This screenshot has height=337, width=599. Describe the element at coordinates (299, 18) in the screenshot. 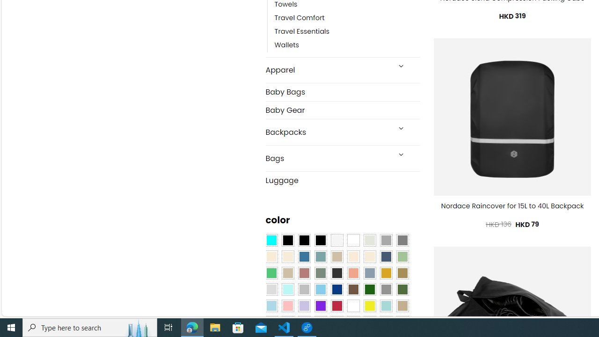

I see `Travel Comfort` at that location.